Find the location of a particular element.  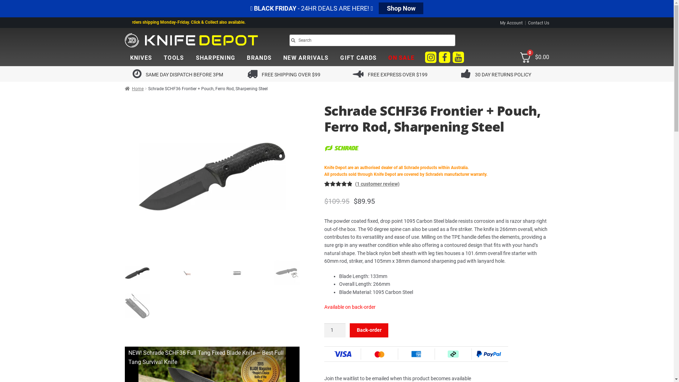

Contact Us is located at coordinates (538, 23).